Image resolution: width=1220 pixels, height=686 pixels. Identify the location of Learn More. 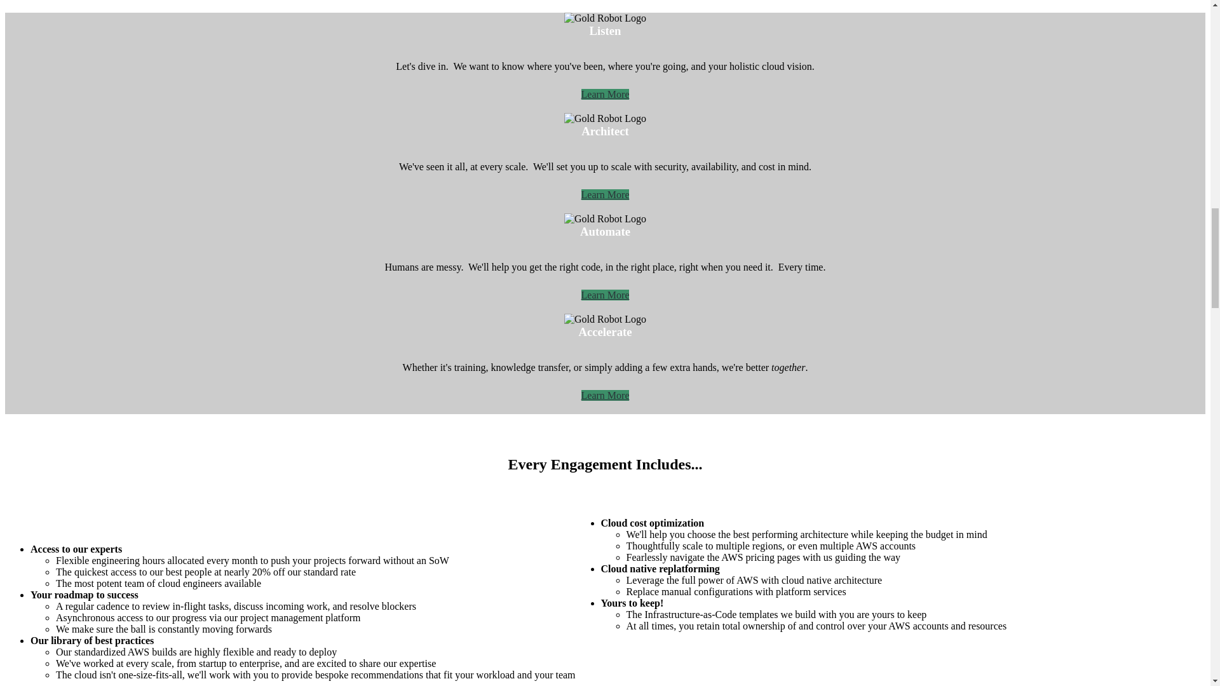
(605, 194).